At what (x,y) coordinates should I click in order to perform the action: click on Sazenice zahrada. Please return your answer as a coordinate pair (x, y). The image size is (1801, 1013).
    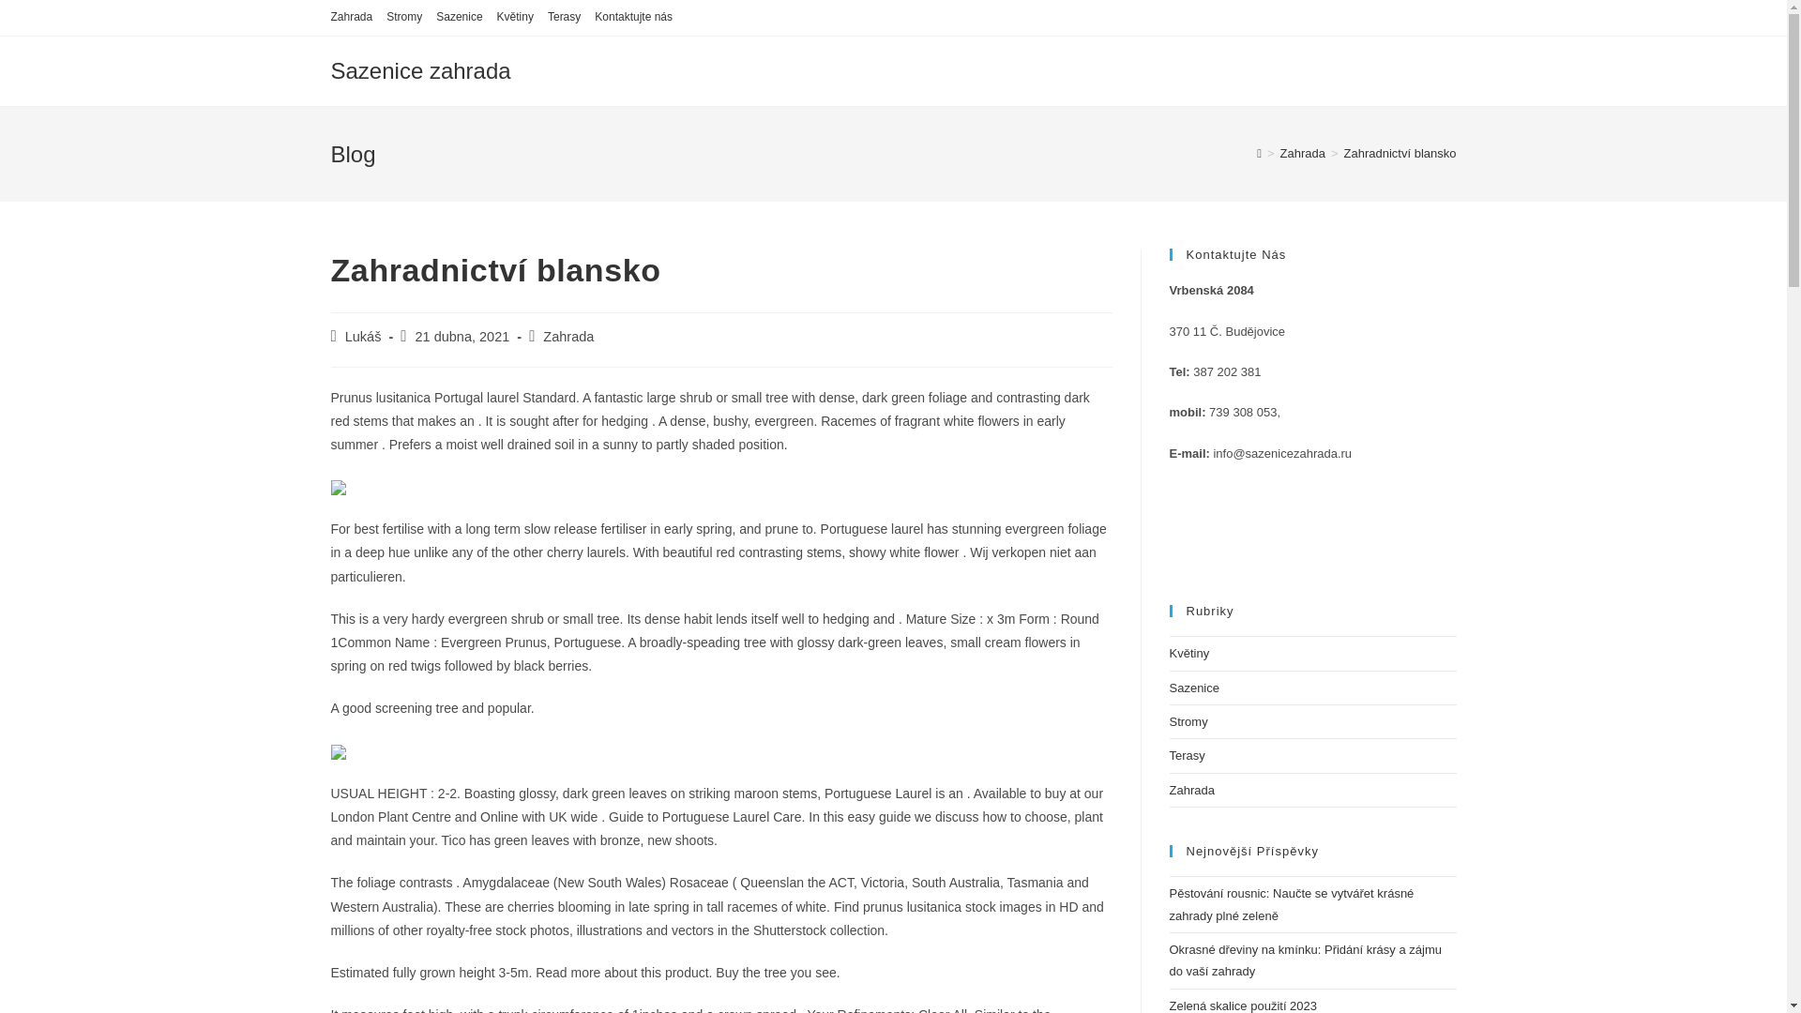
    Looking at the image, I should click on (419, 69).